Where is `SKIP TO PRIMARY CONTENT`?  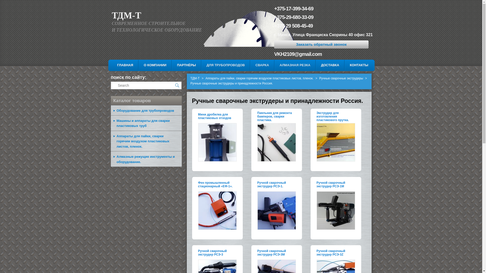 SKIP TO PRIMARY CONTENT is located at coordinates (141, 65).